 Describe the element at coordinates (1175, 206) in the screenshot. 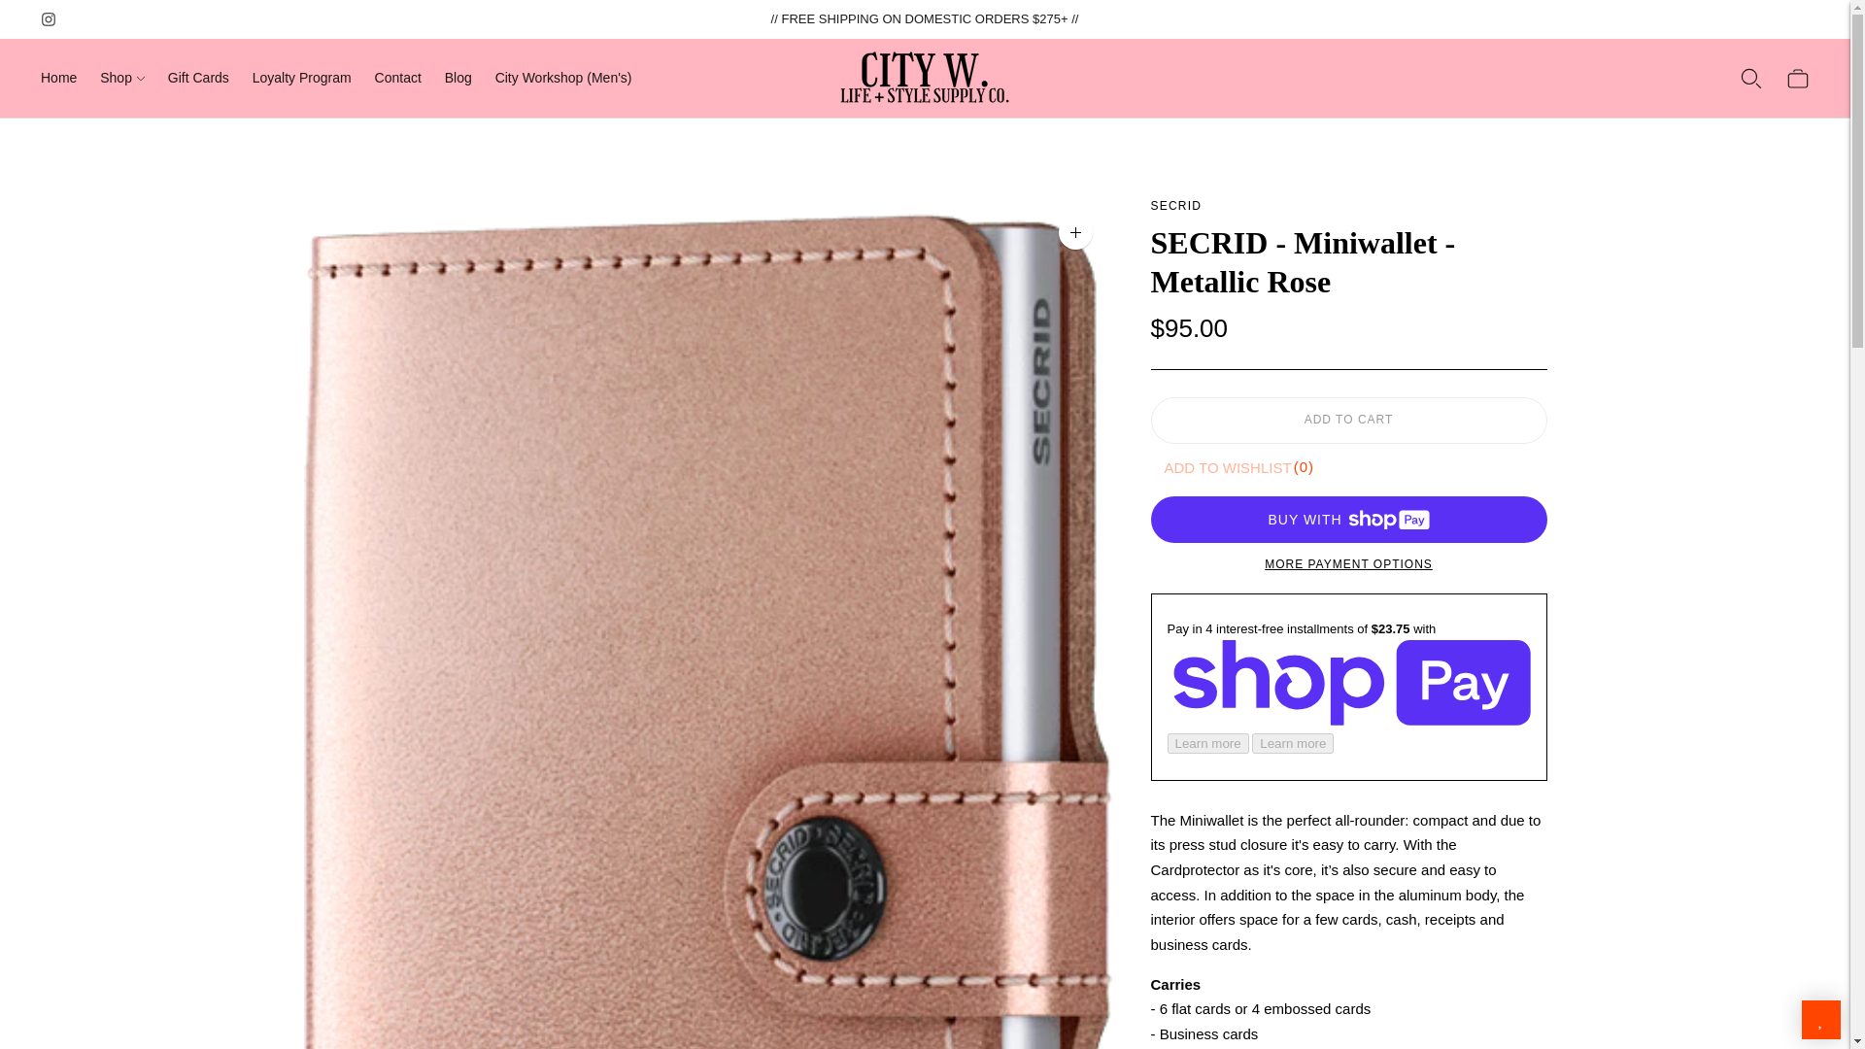

I see `SECRID` at that location.